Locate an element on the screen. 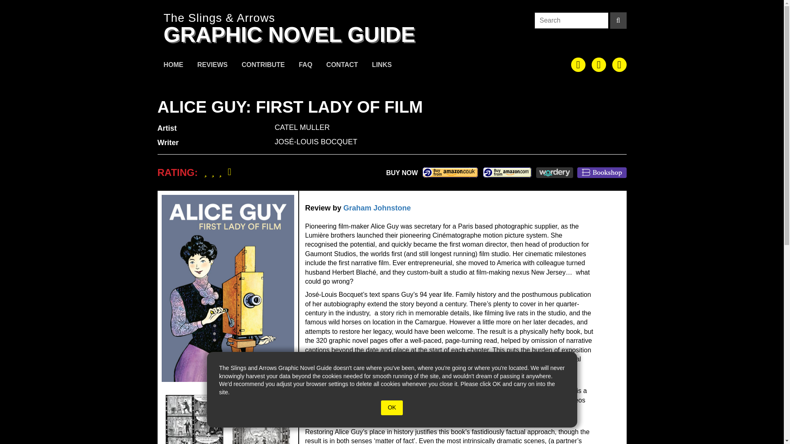 Image resolution: width=790 pixels, height=444 pixels. SAMPLE IMAGE  is located at coordinates (227, 417).